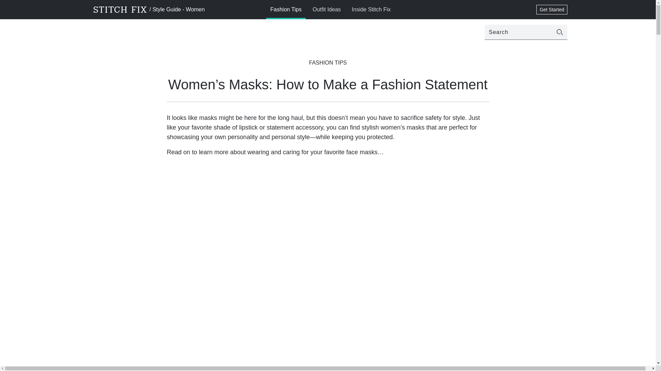 The height and width of the screenshot is (371, 661). I want to click on Outfit Ideas, so click(327, 10).